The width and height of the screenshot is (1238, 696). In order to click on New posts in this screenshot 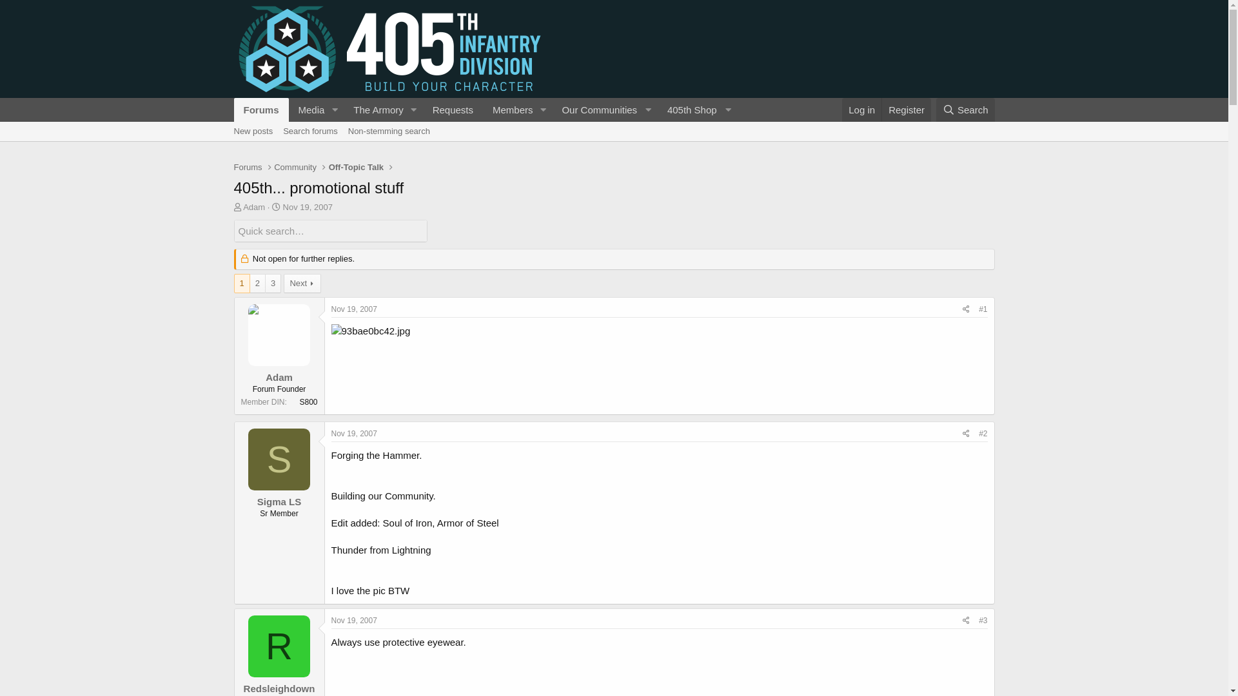, I will do `click(253, 131)`.